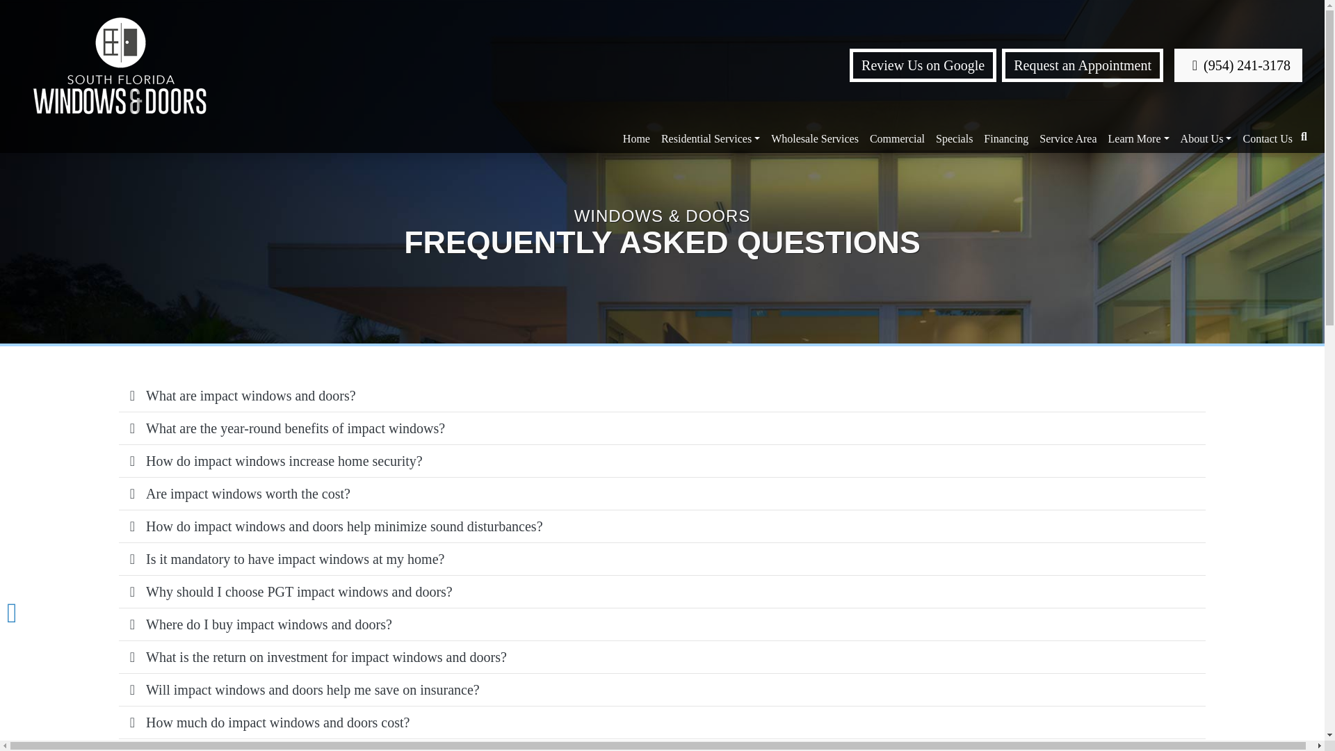 This screenshot has height=751, width=1335. I want to click on Learn More, so click(1138, 139).